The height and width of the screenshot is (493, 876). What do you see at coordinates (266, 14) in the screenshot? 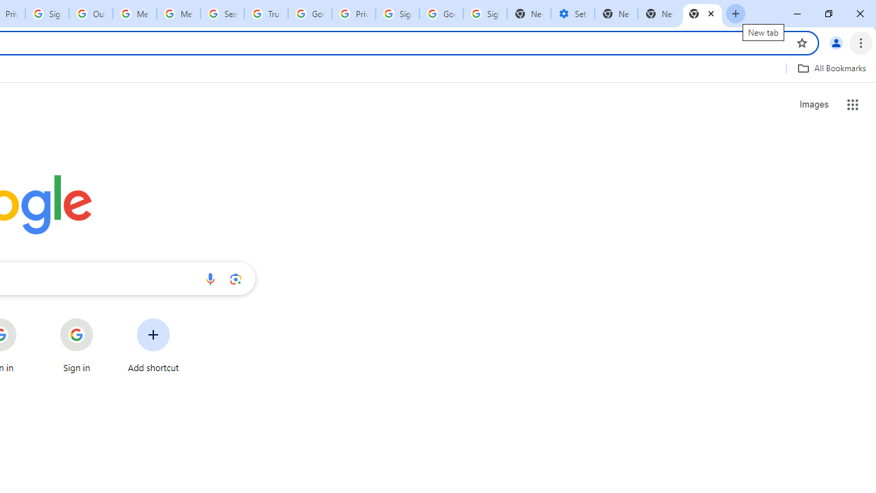
I see `Trusted Information and Content - Google Safety Center` at bounding box center [266, 14].